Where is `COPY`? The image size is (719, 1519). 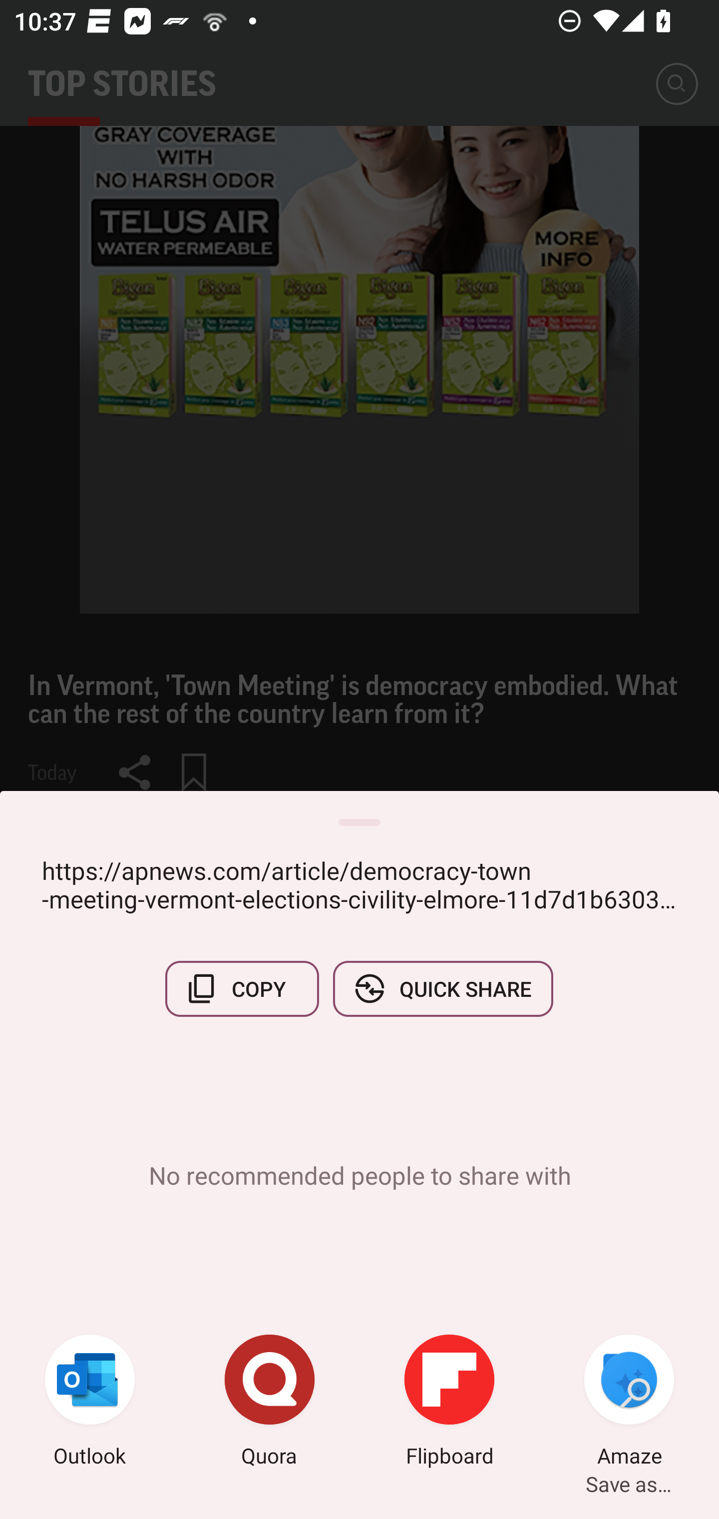
COPY is located at coordinates (242, 988).